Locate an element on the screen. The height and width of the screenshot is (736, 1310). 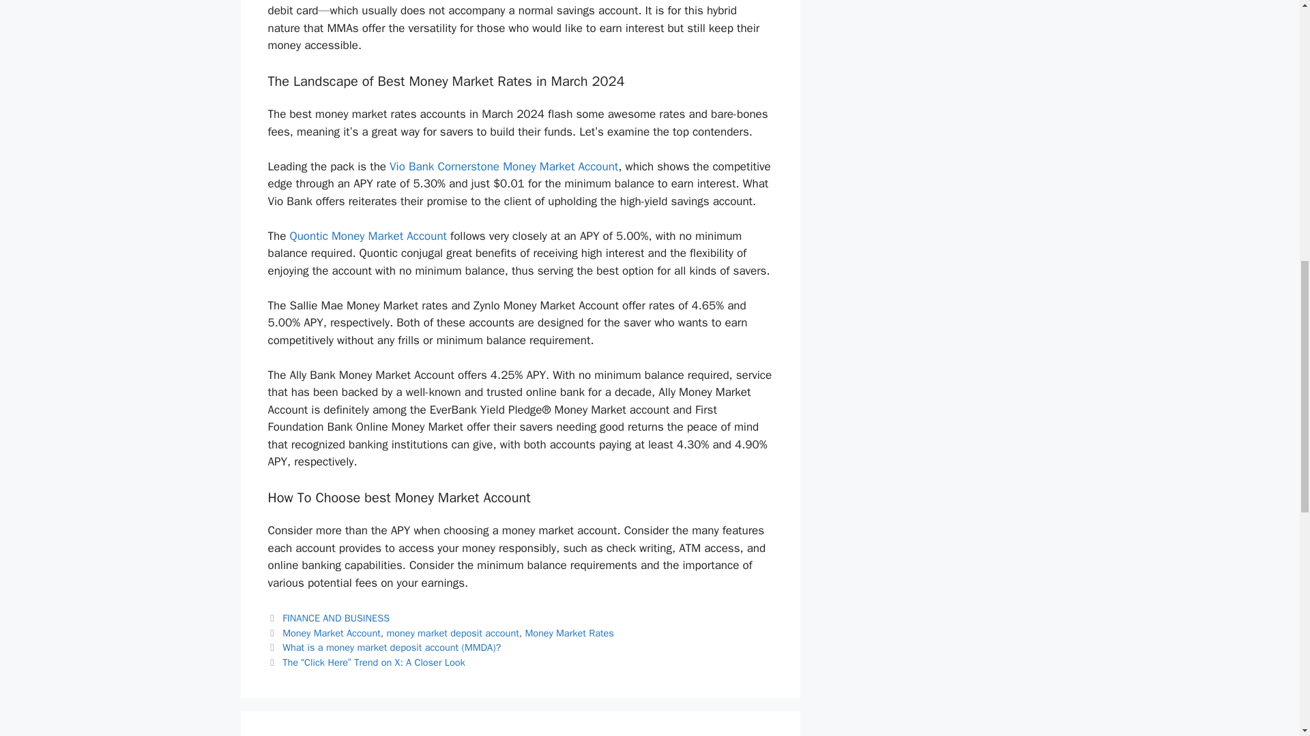
Quontic Money Market Account is located at coordinates (368, 236).